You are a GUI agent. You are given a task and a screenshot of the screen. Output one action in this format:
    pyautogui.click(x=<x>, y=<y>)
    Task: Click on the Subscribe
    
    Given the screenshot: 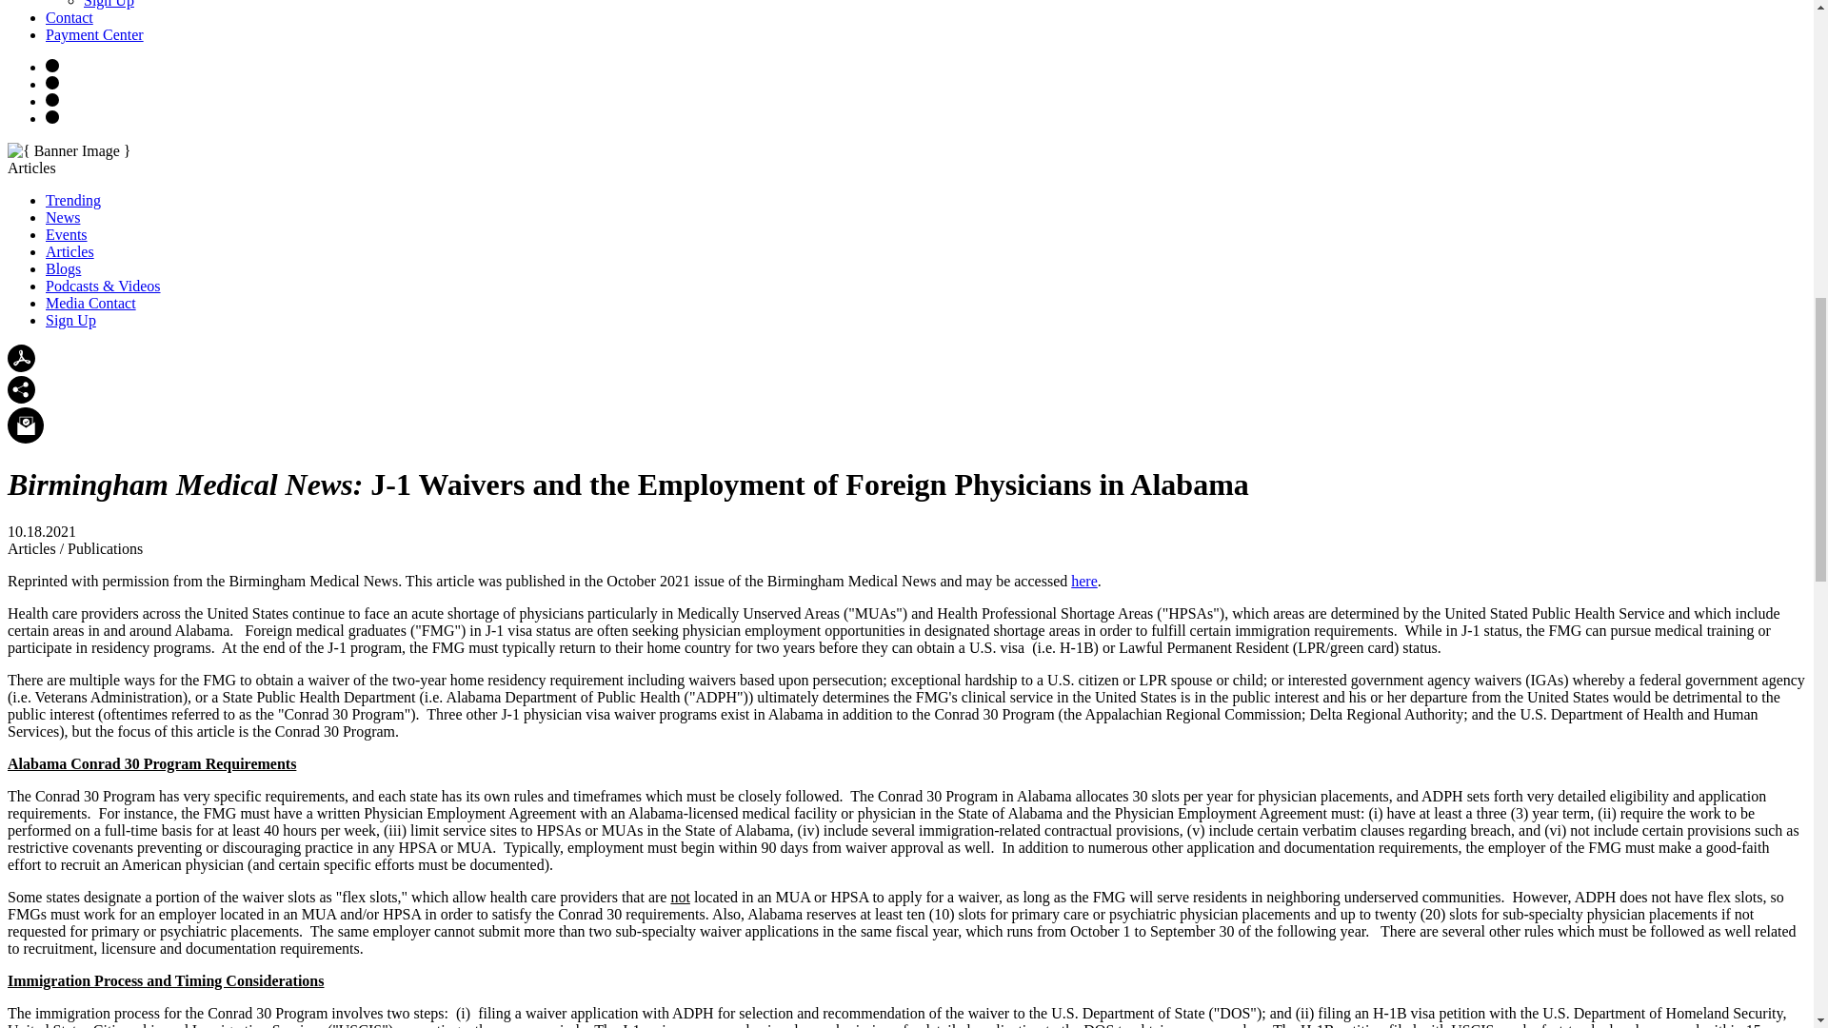 What is the action you would take?
    pyautogui.click(x=25, y=425)
    